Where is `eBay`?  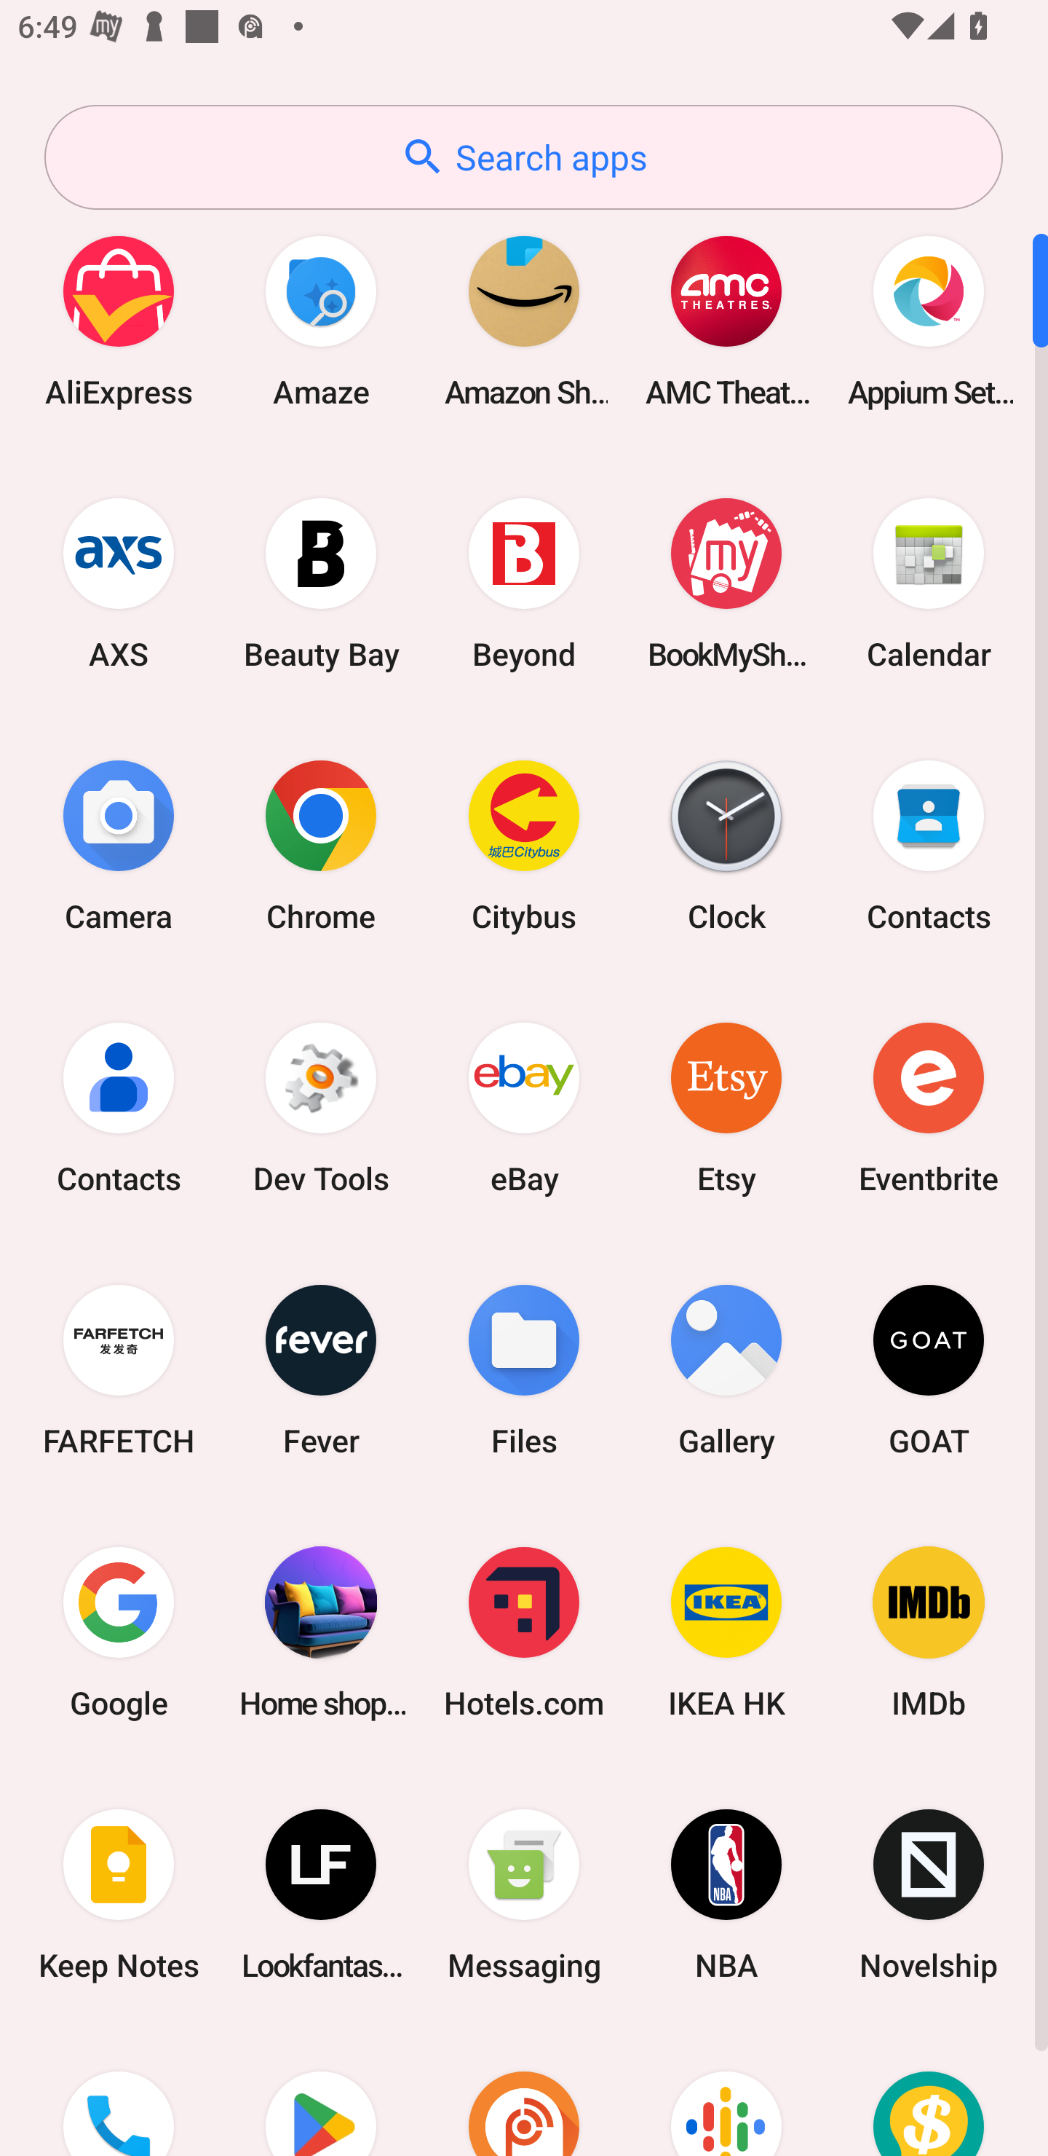
eBay is located at coordinates (524, 1107).